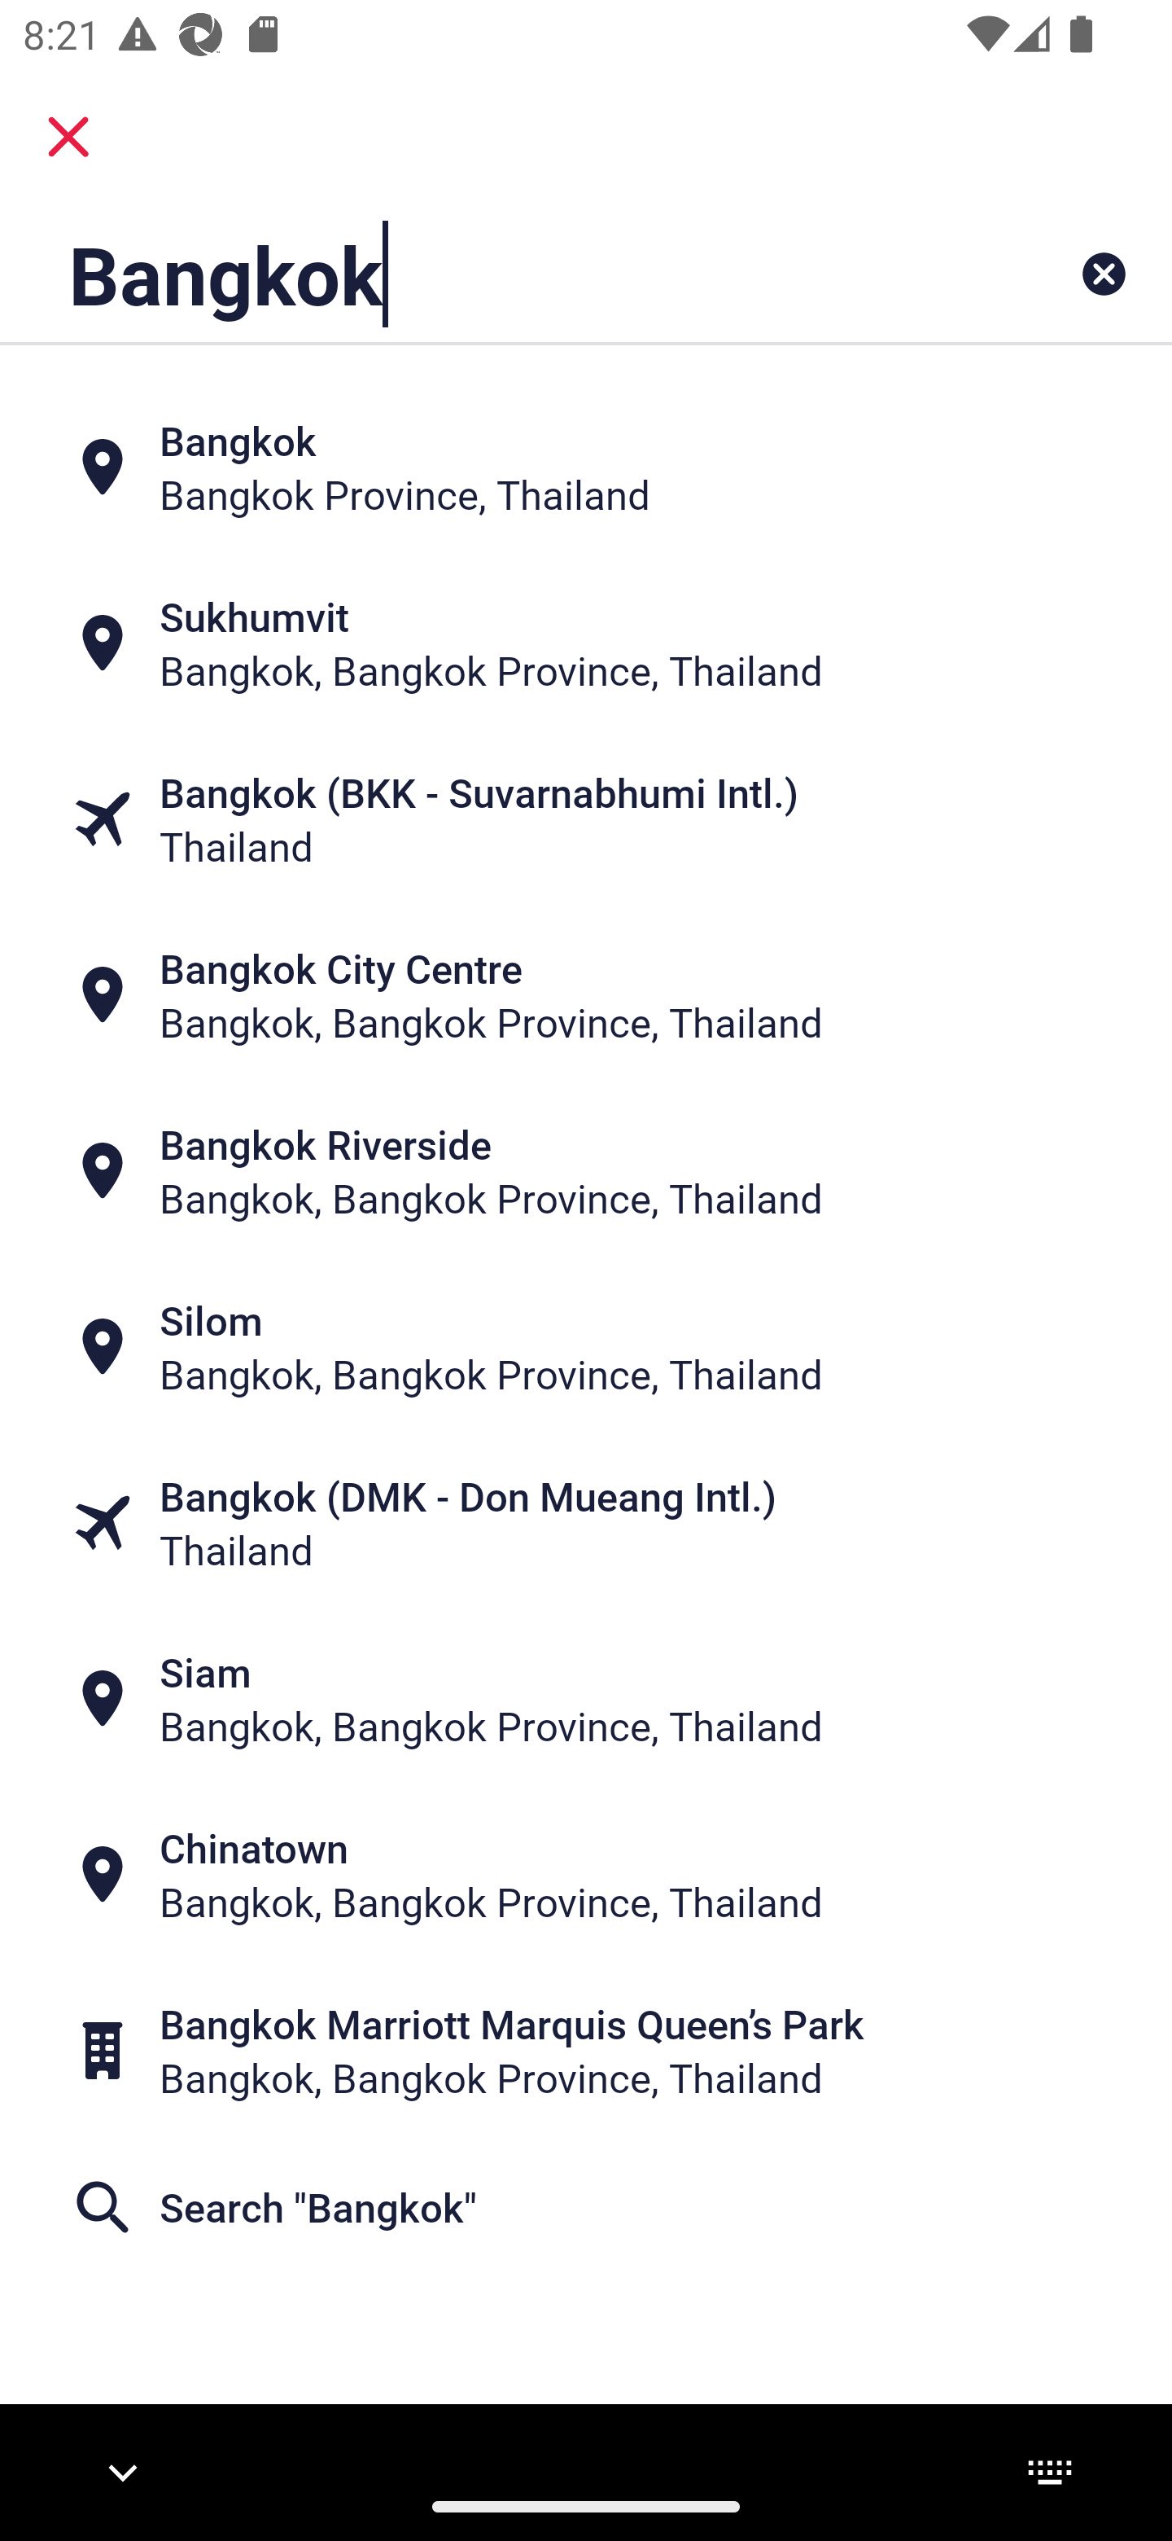  Describe the element at coordinates (586, 1523) in the screenshot. I see `Bangkok (DMK - Don Mueang Intl.) Thailand` at that location.